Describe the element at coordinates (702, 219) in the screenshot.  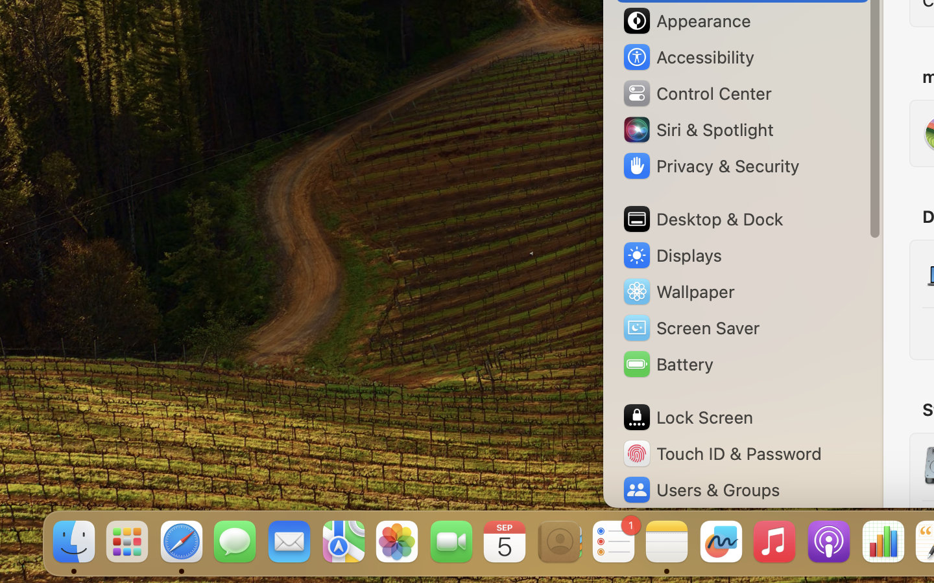
I see `Desktop & Dock` at that location.